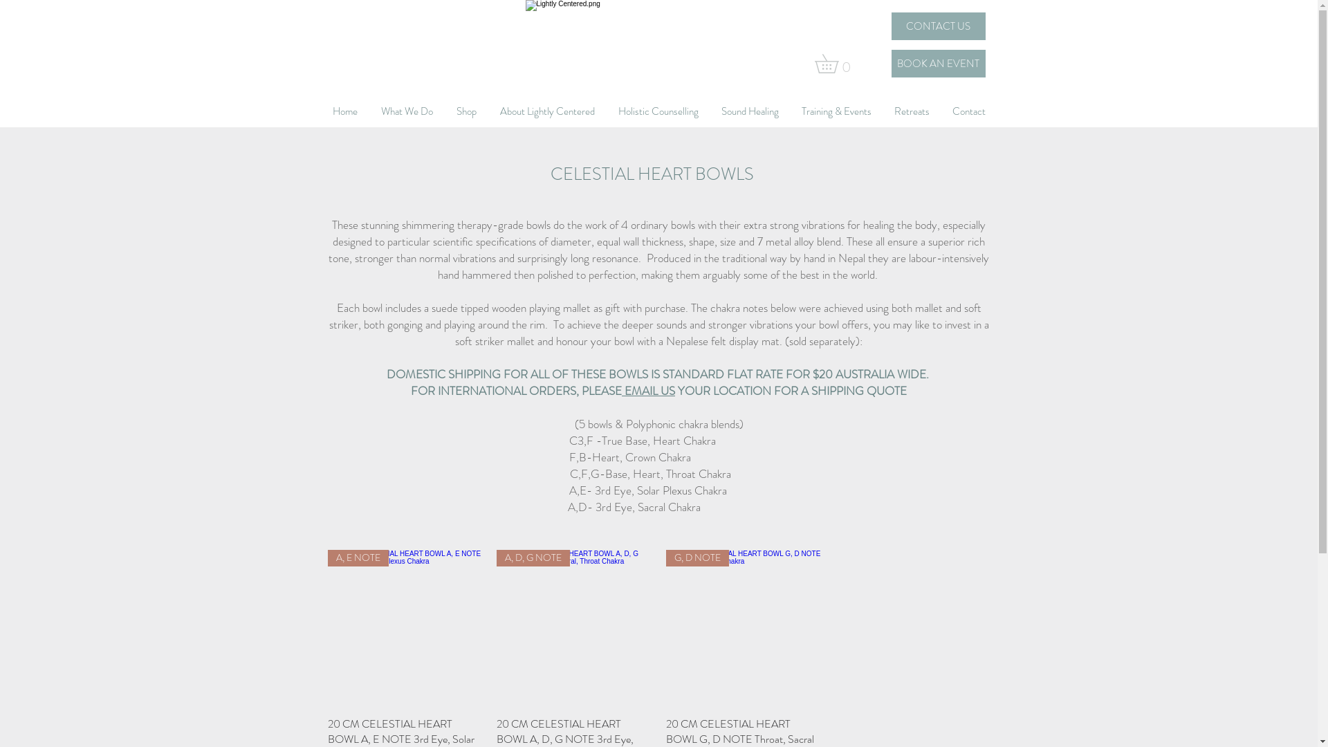 The width and height of the screenshot is (1328, 747). Describe the element at coordinates (912, 111) in the screenshot. I see `Retreats` at that location.